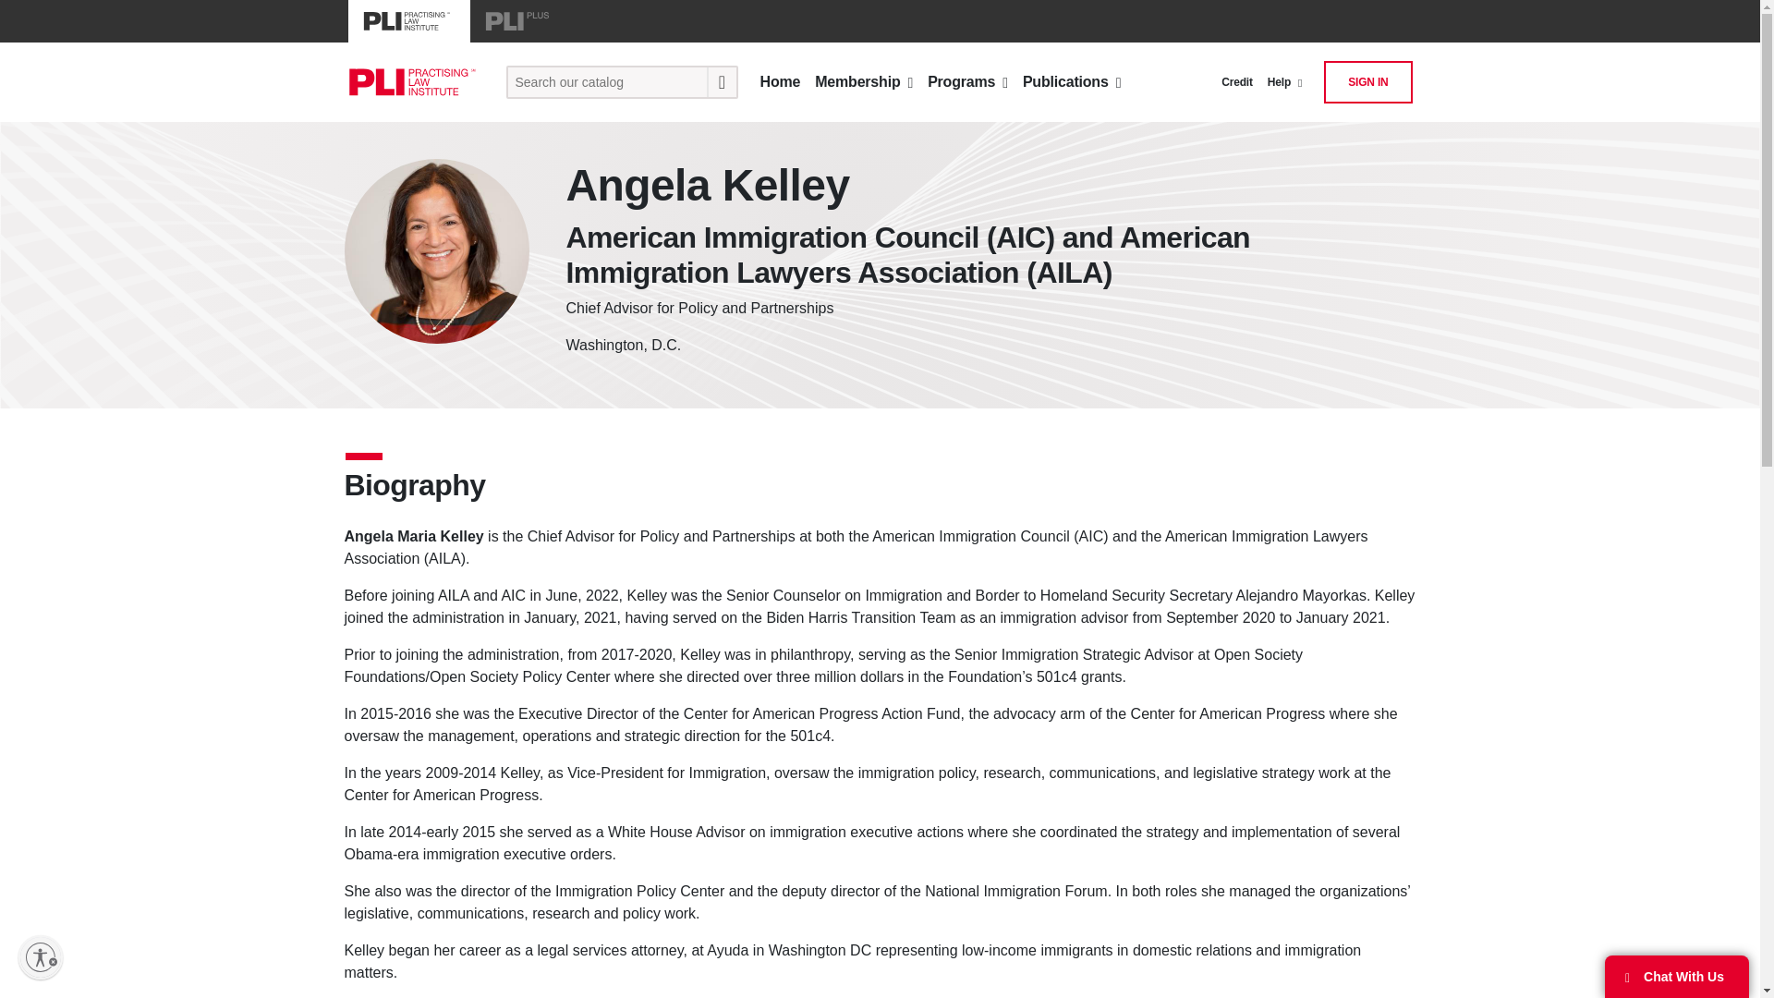 The height and width of the screenshot is (998, 1774). What do you see at coordinates (14, 15) in the screenshot?
I see `Skip to Main Content` at bounding box center [14, 15].